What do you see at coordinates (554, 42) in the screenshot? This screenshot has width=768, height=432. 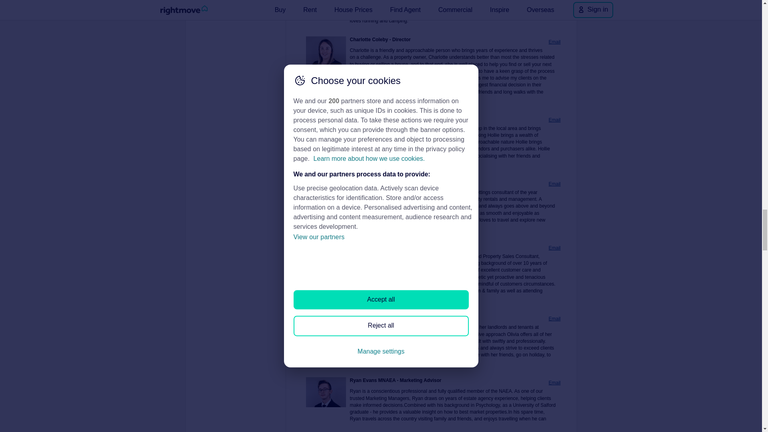 I see `Email` at bounding box center [554, 42].